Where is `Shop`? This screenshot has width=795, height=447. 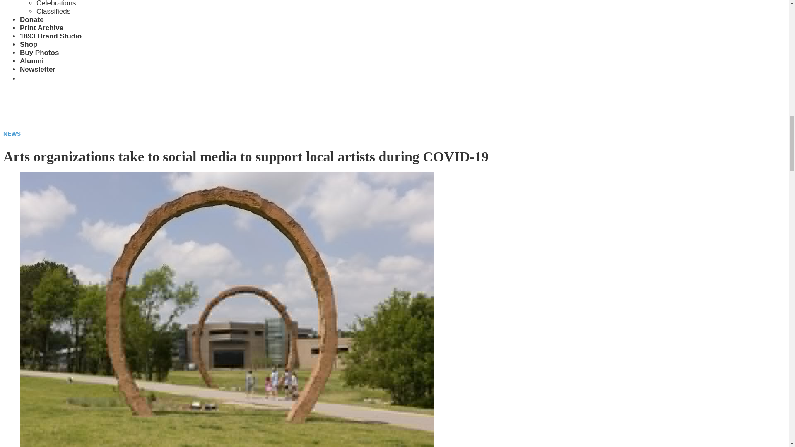
Shop is located at coordinates (29, 44).